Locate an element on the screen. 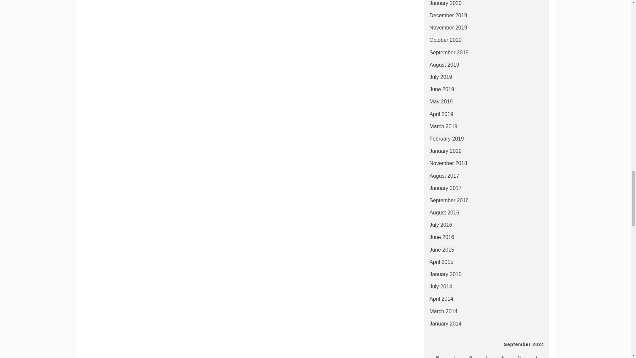  Wednesday is located at coordinates (470, 355).